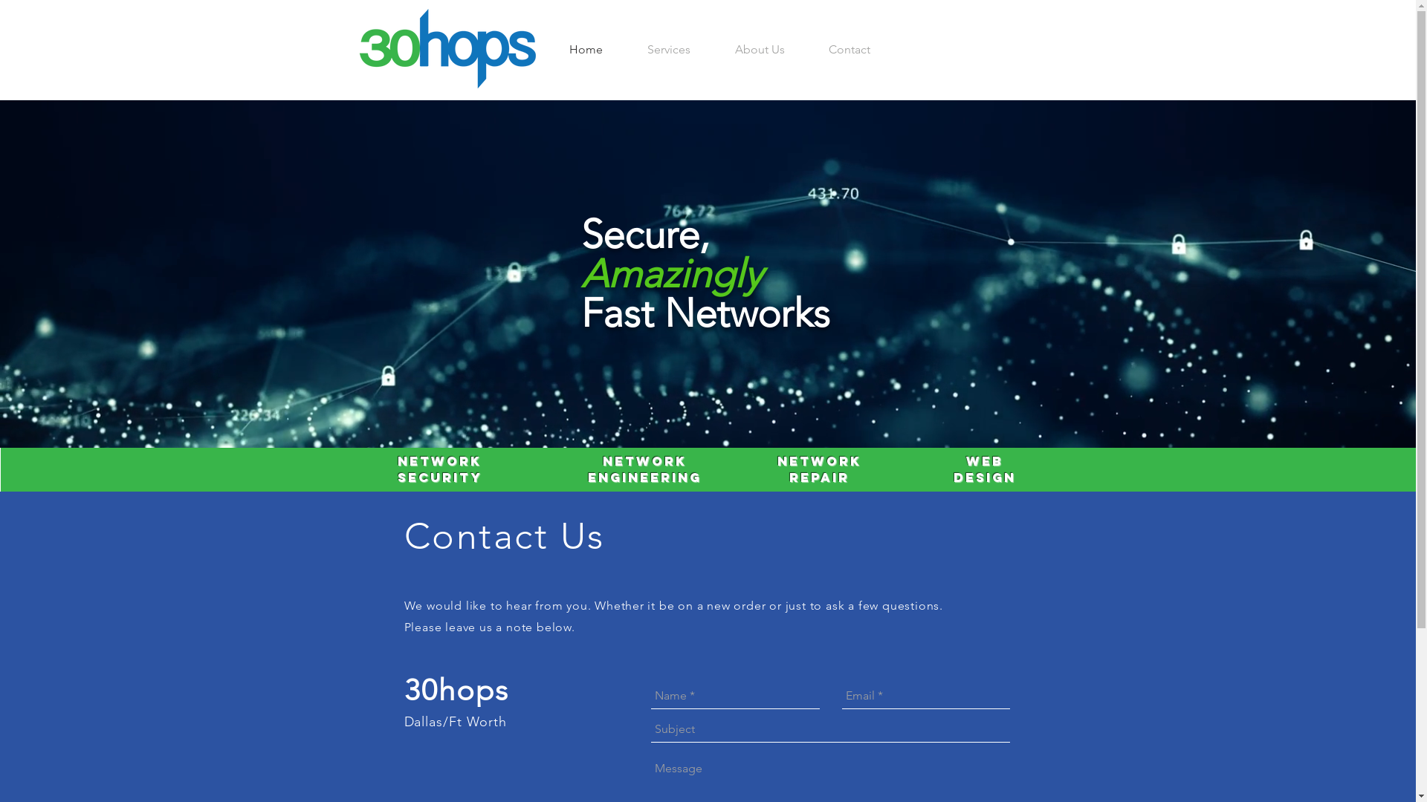 This screenshot has height=802, width=1427. What do you see at coordinates (984, 469) in the screenshot?
I see `web design` at bounding box center [984, 469].